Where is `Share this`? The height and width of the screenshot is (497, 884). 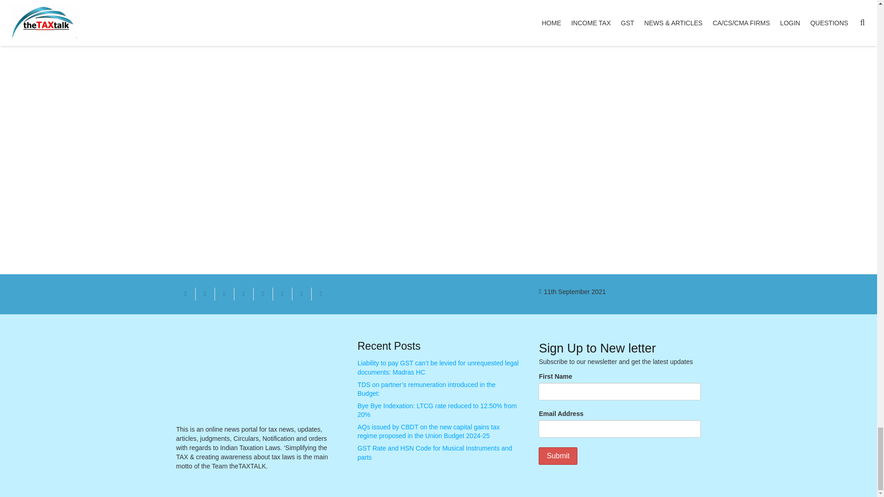 Share this is located at coordinates (243, 294).